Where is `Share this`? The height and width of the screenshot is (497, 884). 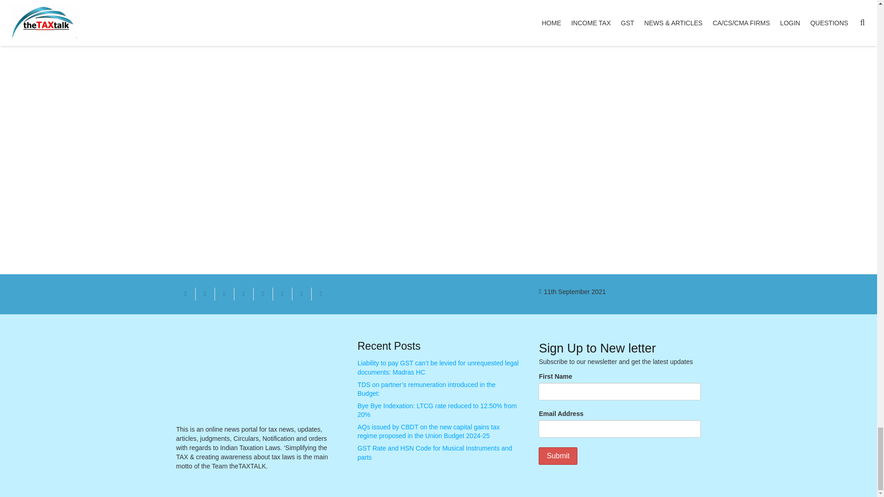 Share this is located at coordinates (243, 294).